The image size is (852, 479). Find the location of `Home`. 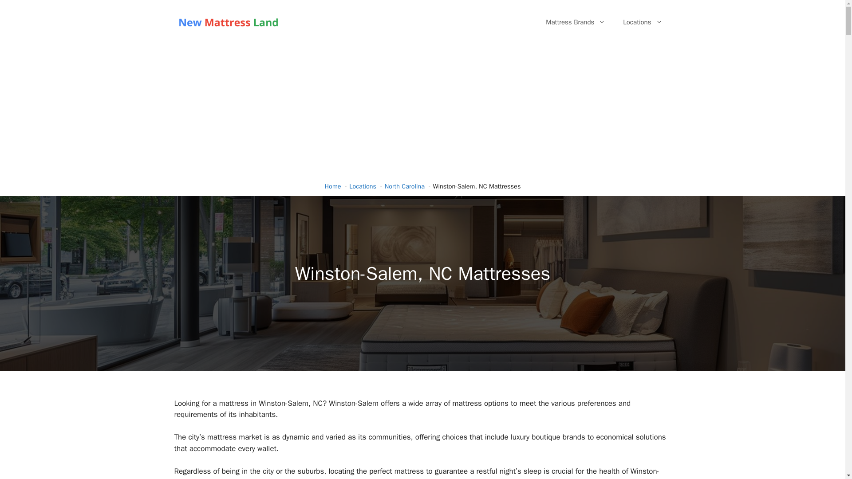

Home is located at coordinates (333, 186).